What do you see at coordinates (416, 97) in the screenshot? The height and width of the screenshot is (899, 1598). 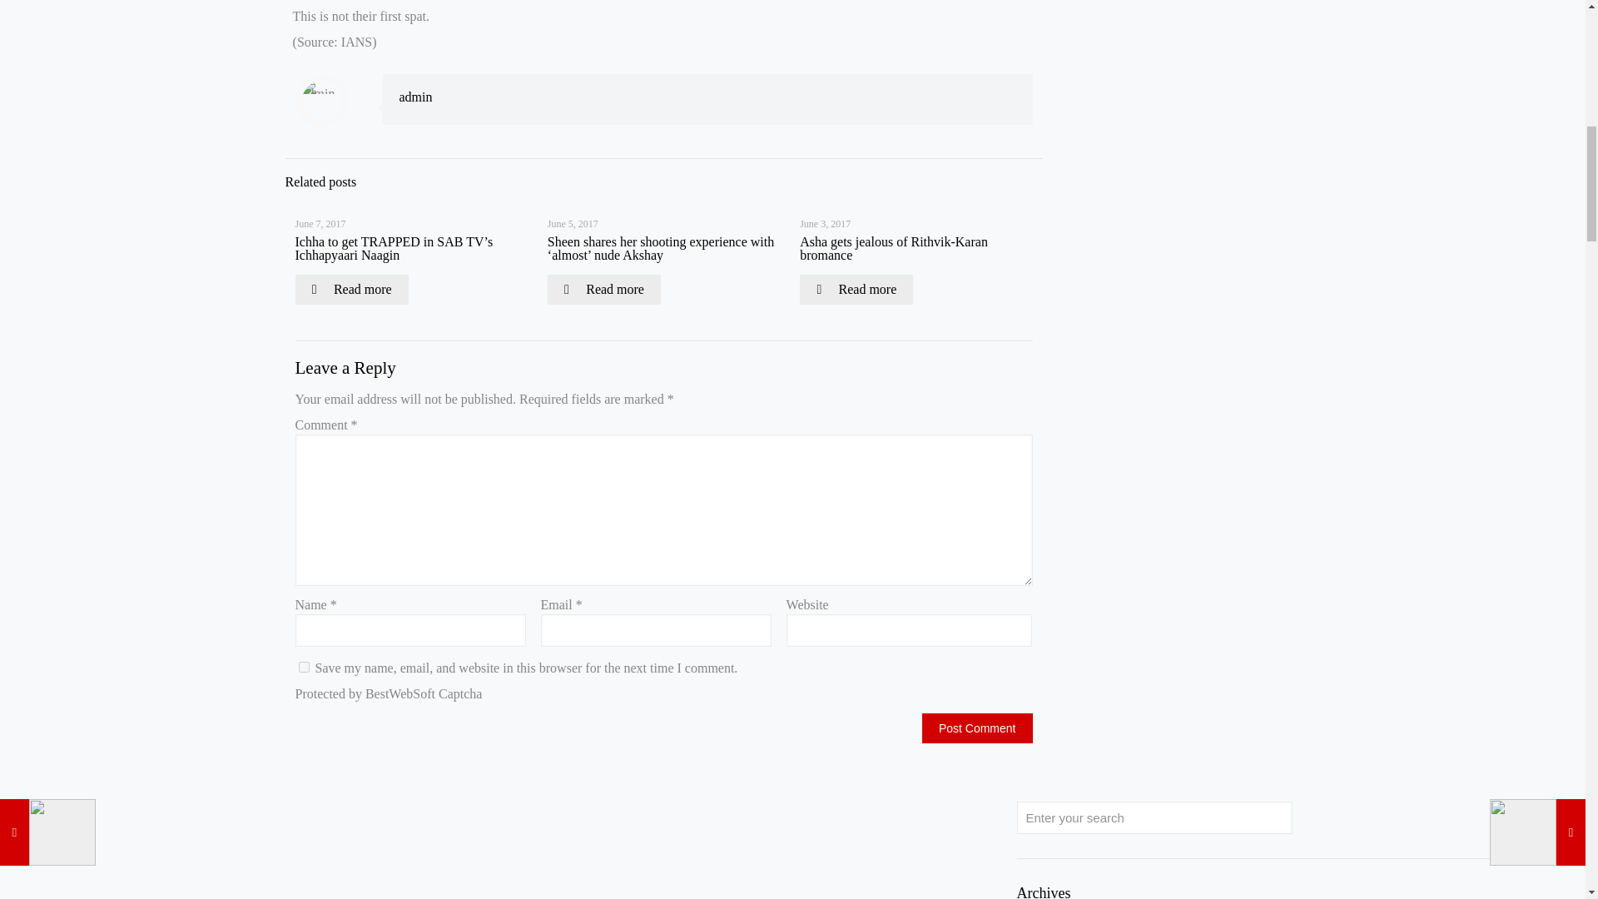 I see `admin` at bounding box center [416, 97].